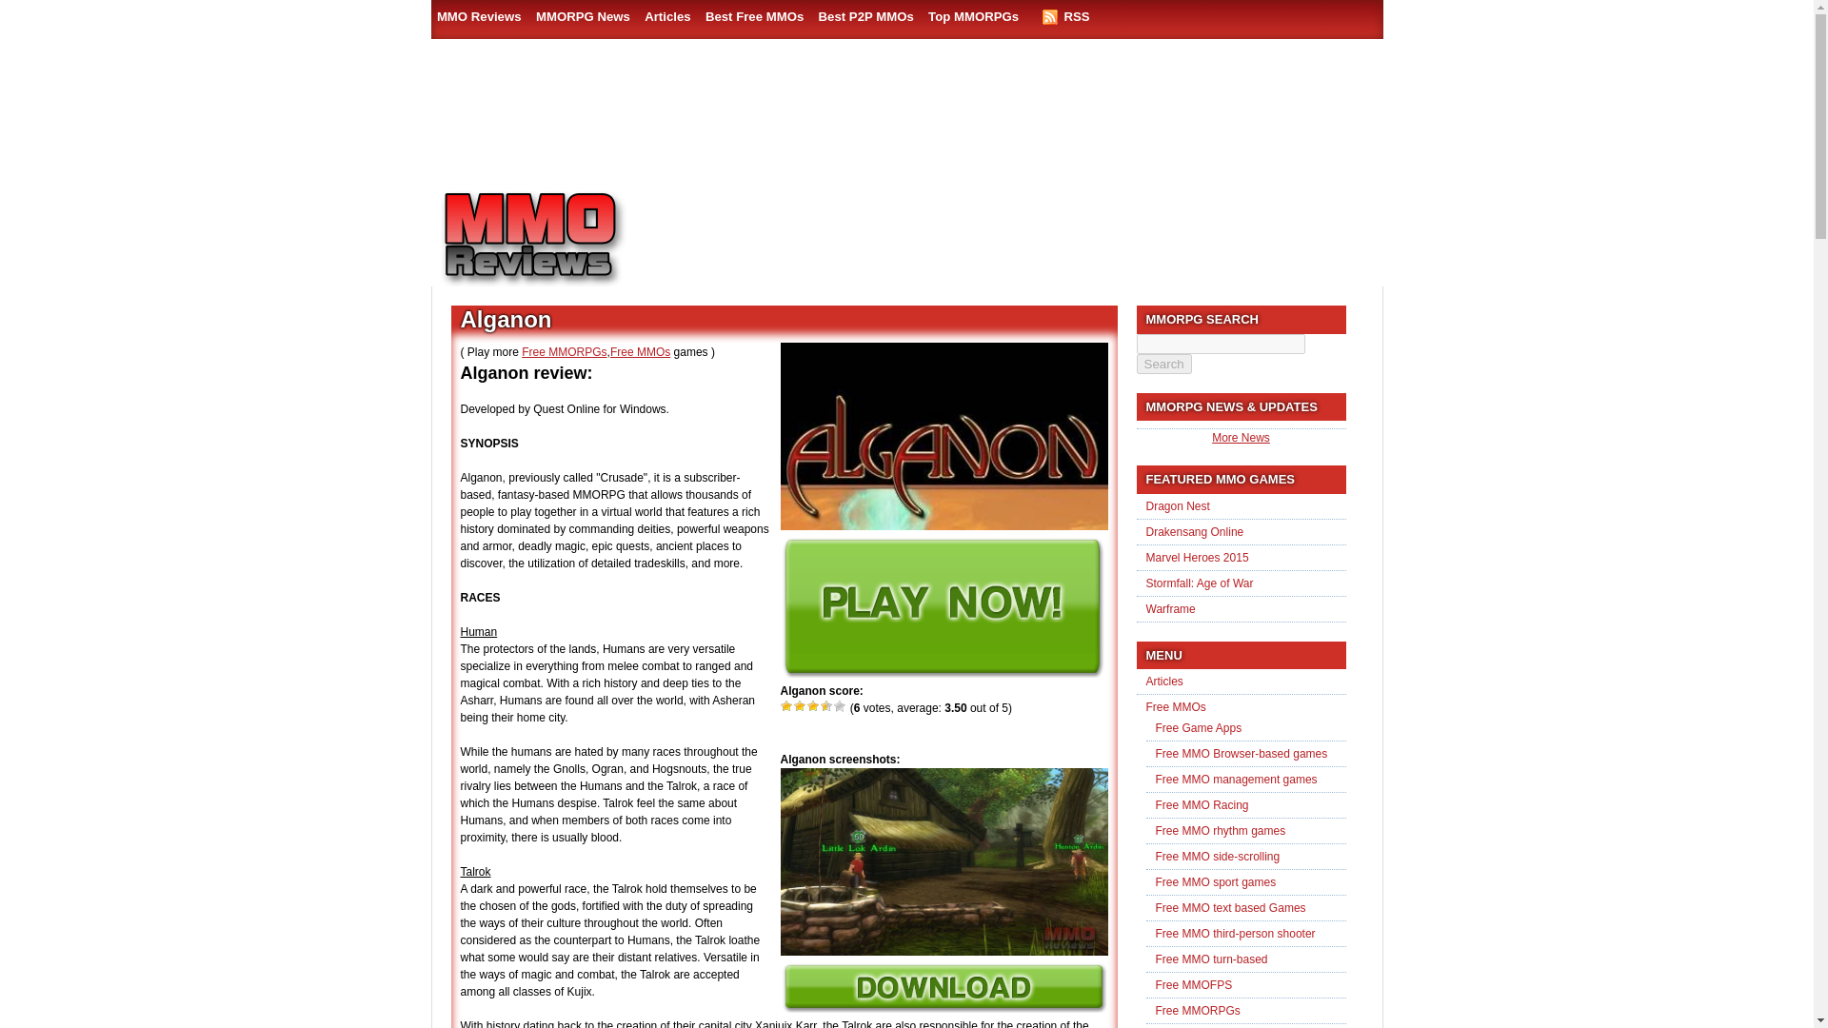 Image resolution: width=1828 pixels, height=1028 pixels. I want to click on Drakensang Online, so click(1195, 531).